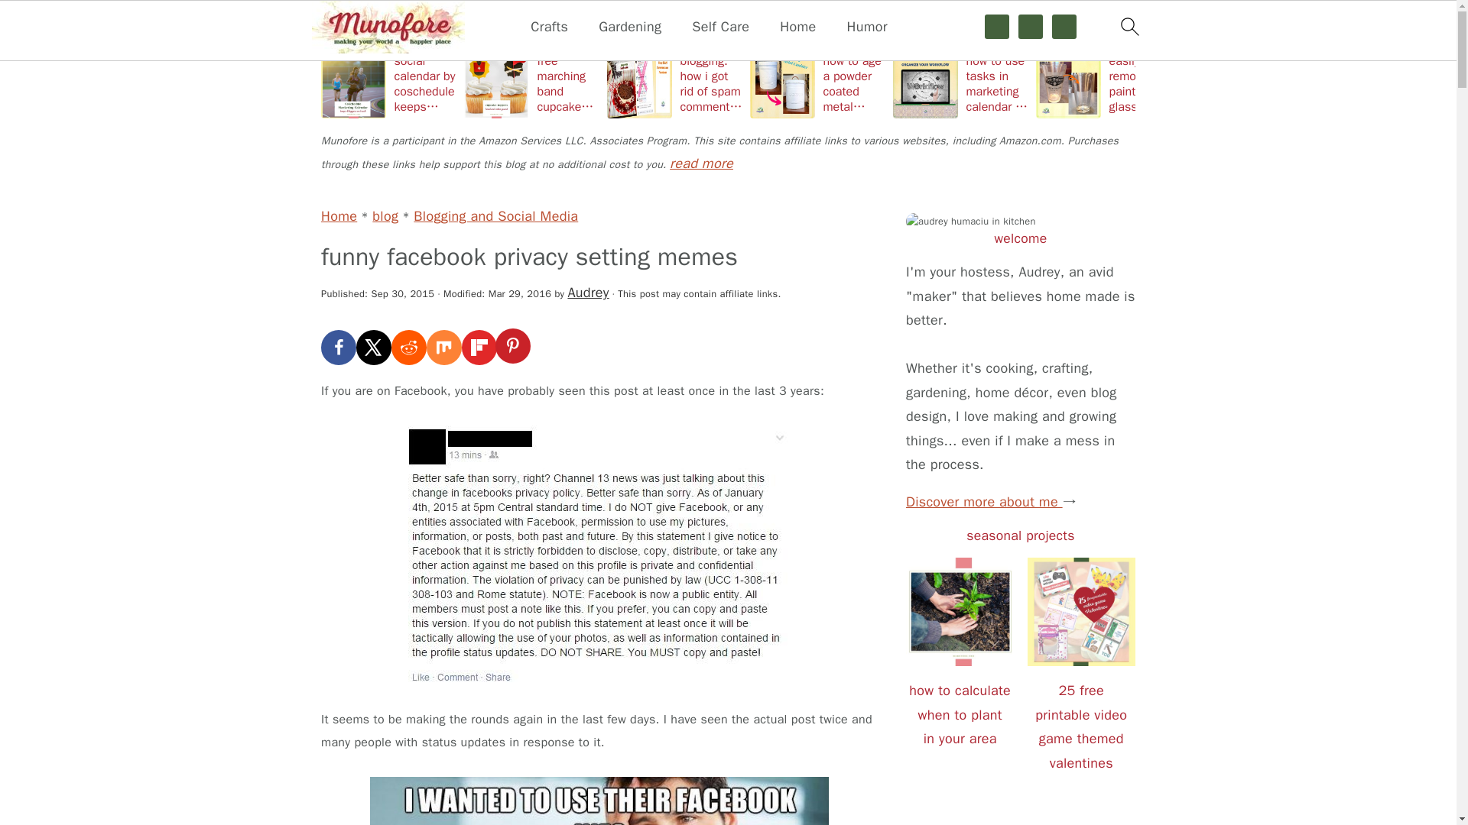 The width and height of the screenshot is (1468, 825). What do you see at coordinates (409, 348) in the screenshot?
I see `Share on Reddit` at bounding box center [409, 348].